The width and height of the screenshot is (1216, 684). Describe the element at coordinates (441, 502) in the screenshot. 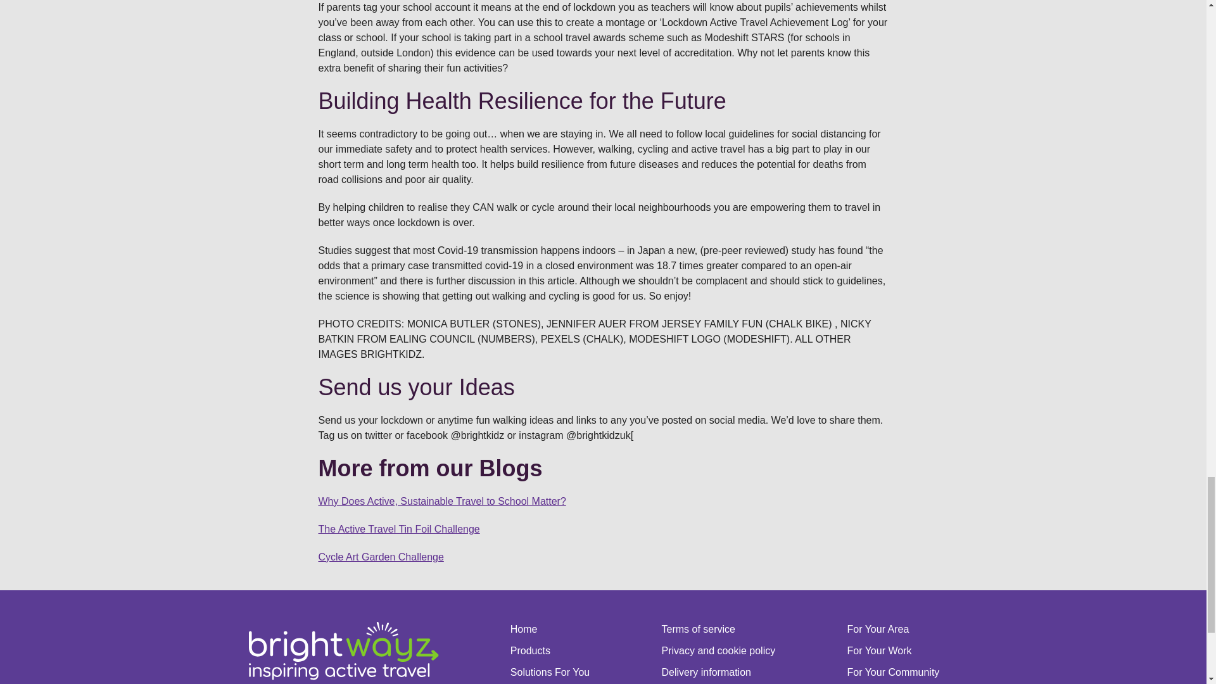

I see `Why Does Active, Sustainable Travel to School Matter?` at that location.